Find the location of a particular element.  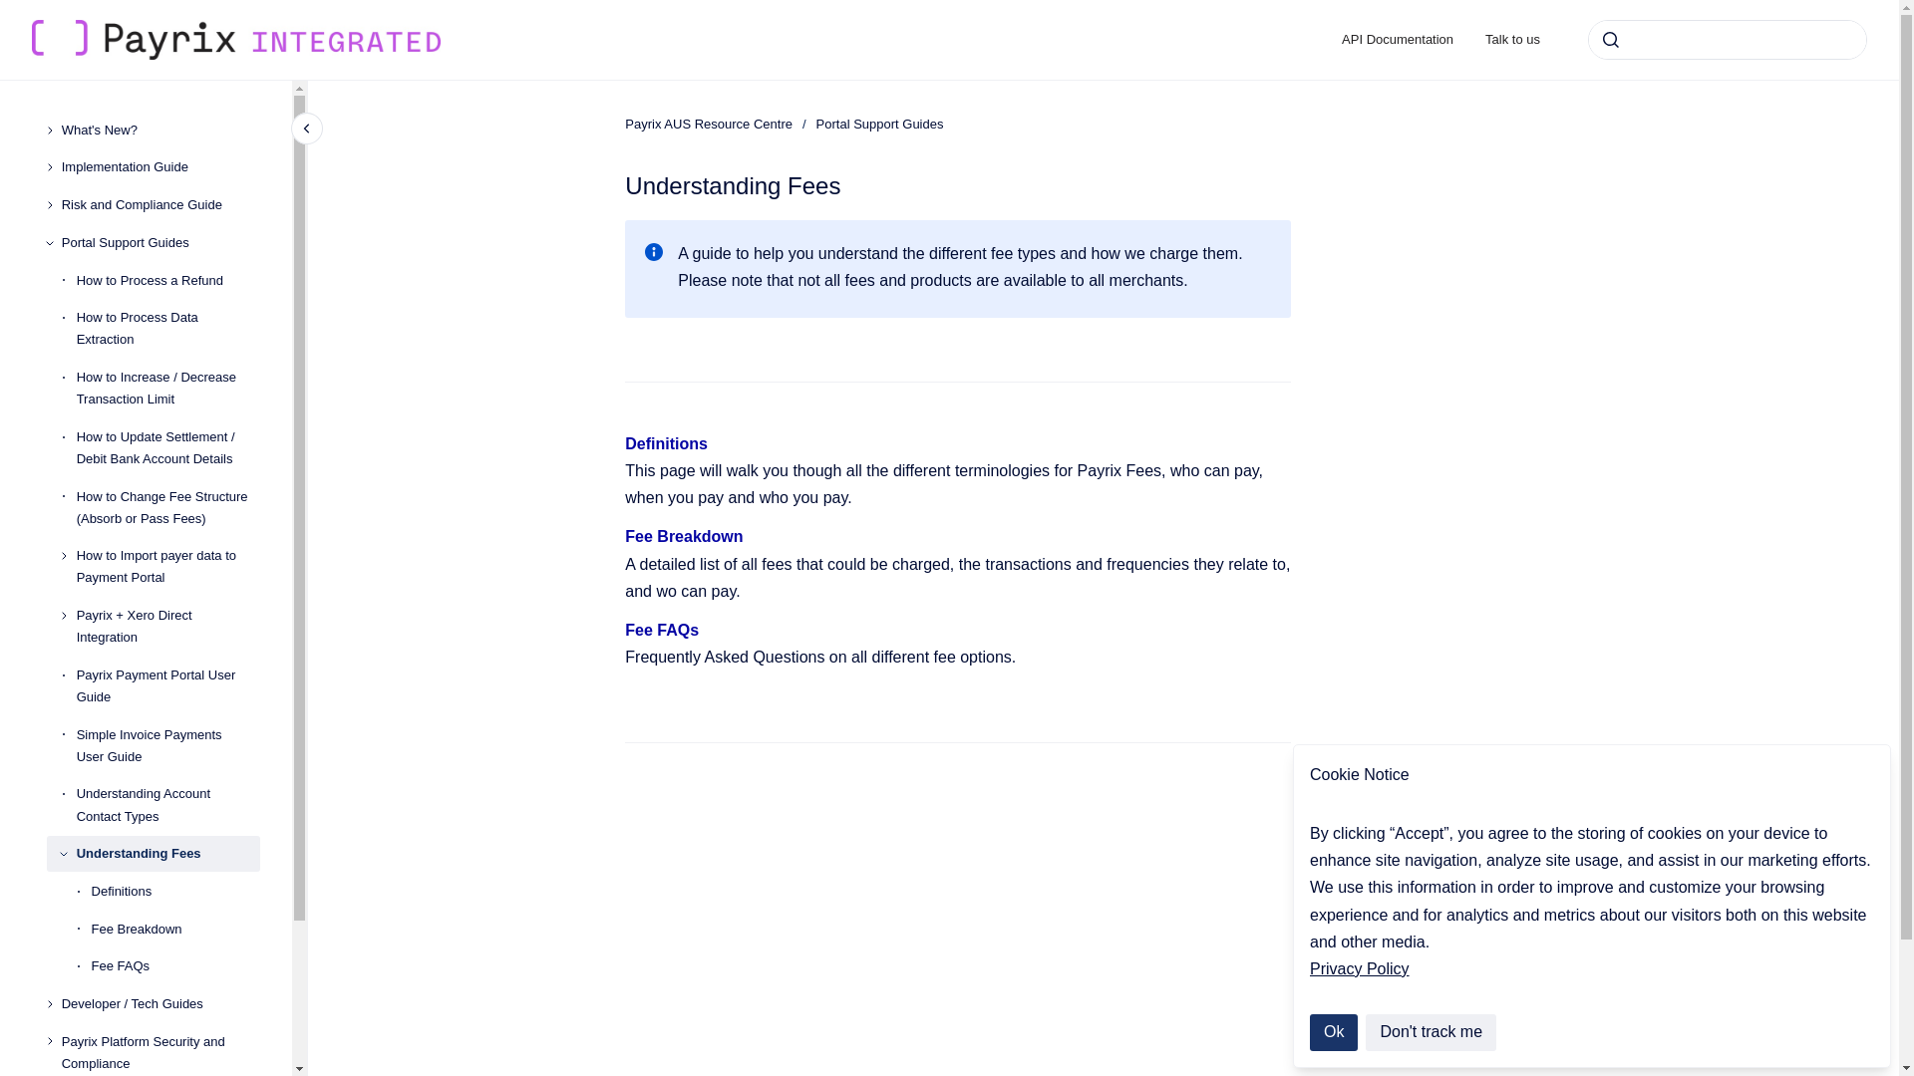

Fee FAQs is located at coordinates (175, 966).